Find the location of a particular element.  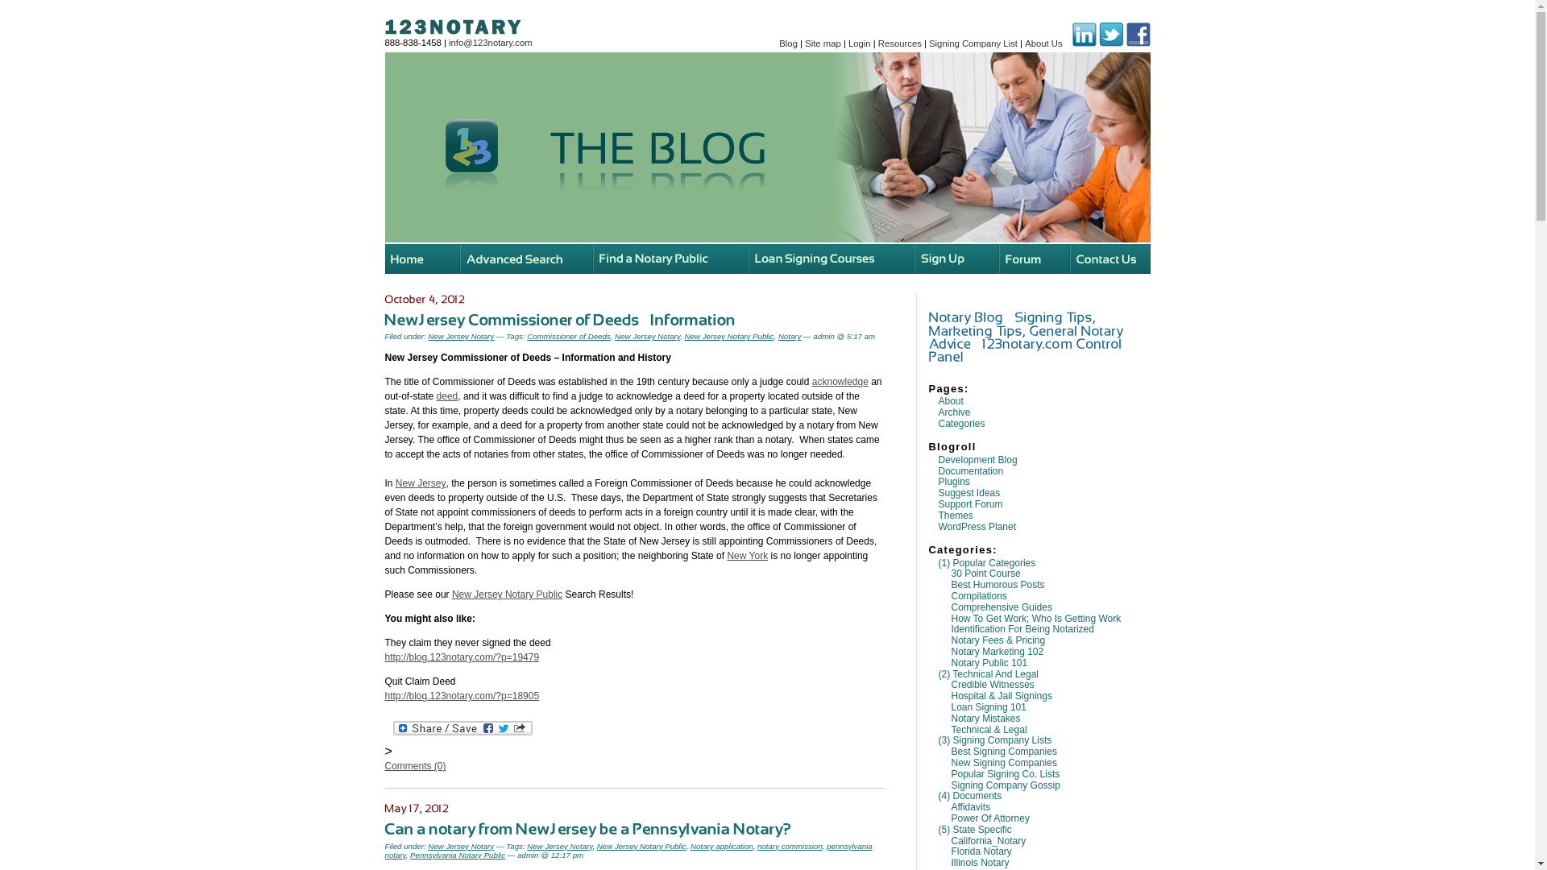

(4) Documents is located at coordinates (970, 796).